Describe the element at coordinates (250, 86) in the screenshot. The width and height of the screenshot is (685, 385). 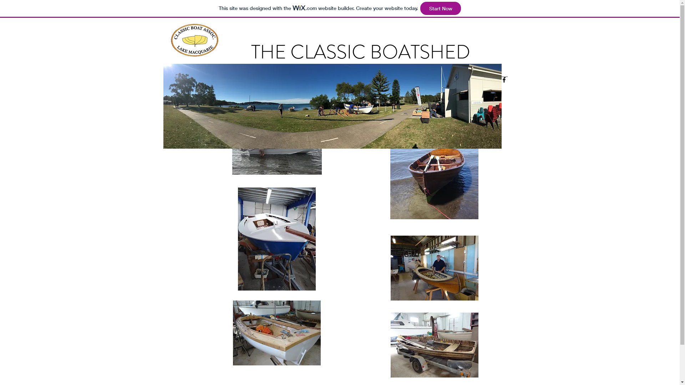
I see `Newsletters` at that location.